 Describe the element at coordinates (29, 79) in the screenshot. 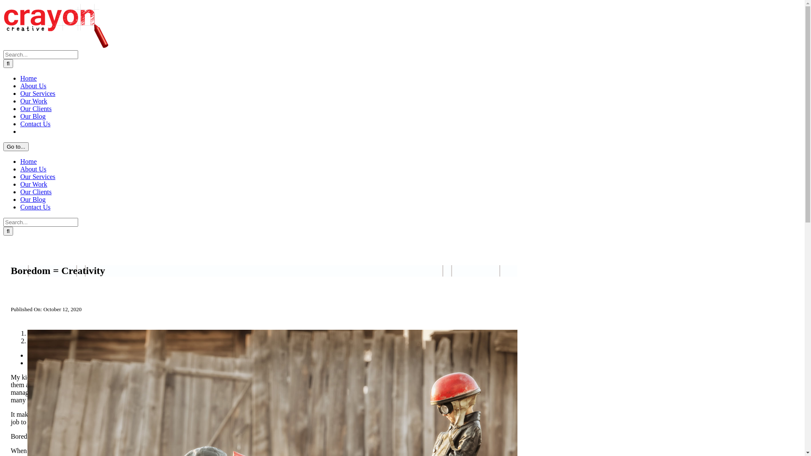

I see `Home` at that location.